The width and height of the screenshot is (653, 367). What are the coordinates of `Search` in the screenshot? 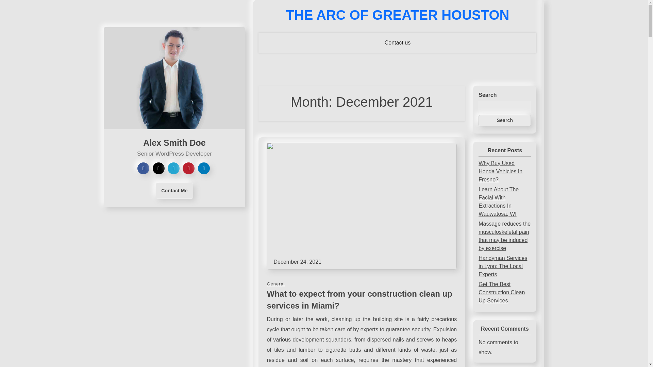 It's located at (505, 120).